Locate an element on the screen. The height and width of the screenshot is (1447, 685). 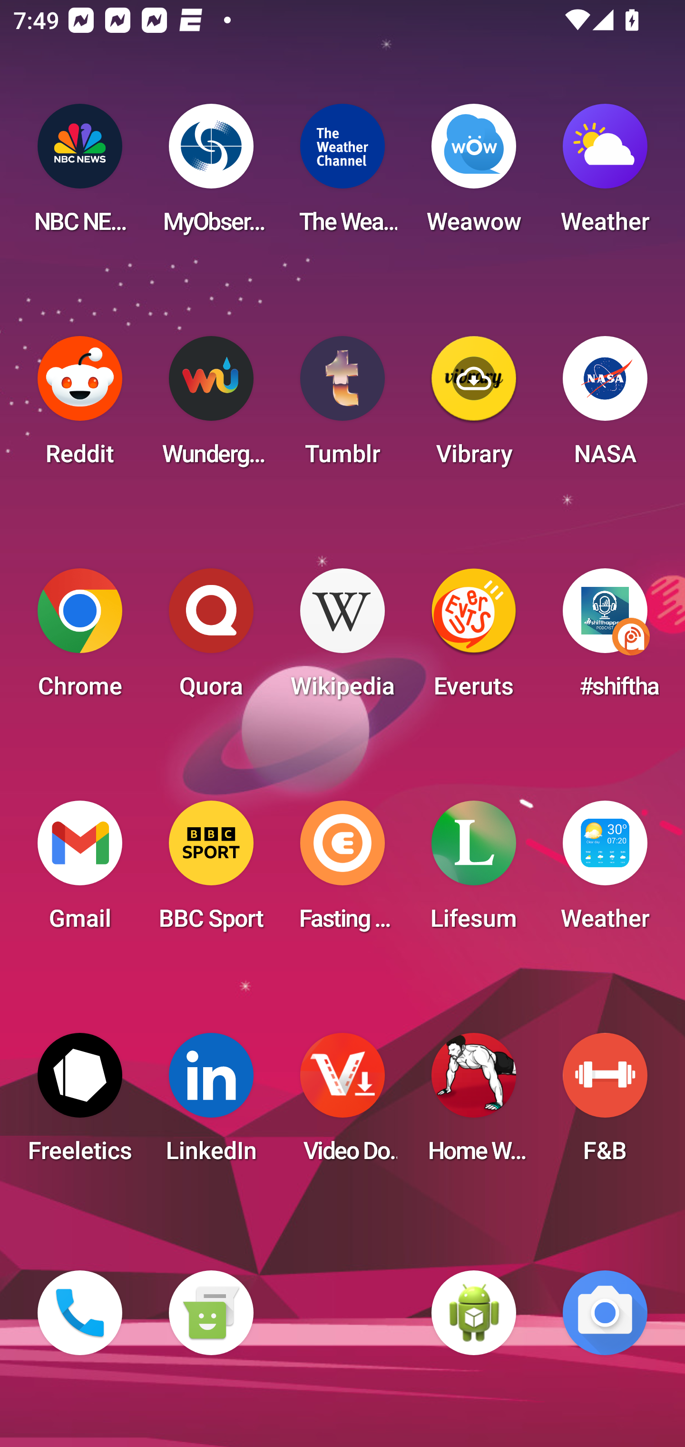
Home Workout is located at coordinates (474, 1103).